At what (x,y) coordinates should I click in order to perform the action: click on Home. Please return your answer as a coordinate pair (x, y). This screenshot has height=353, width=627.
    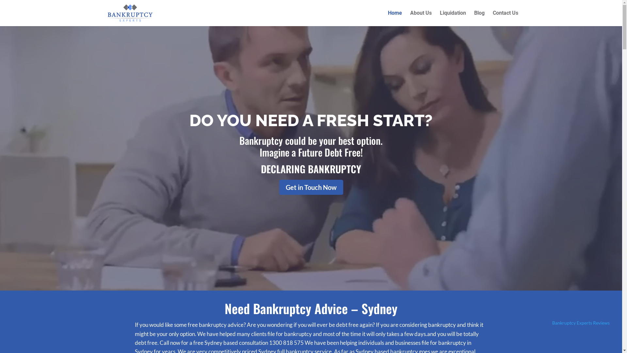
    Looking at the image, I should click on (395, 18).